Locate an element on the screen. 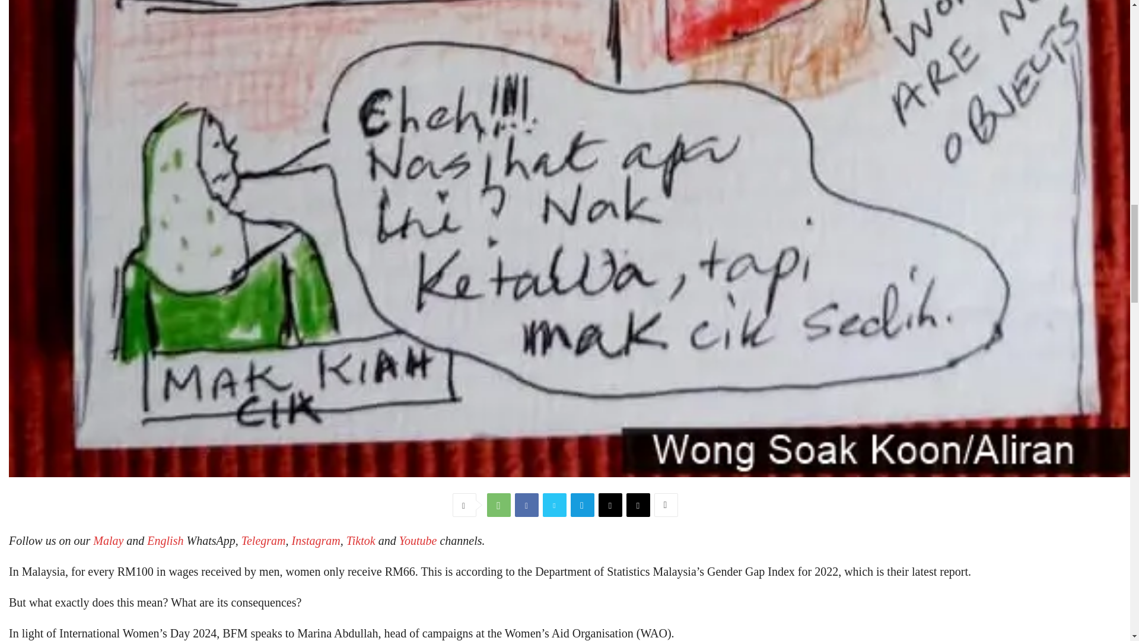 This screenshot has height=641, width=1139. Malay is located at coordinates (108, 540).